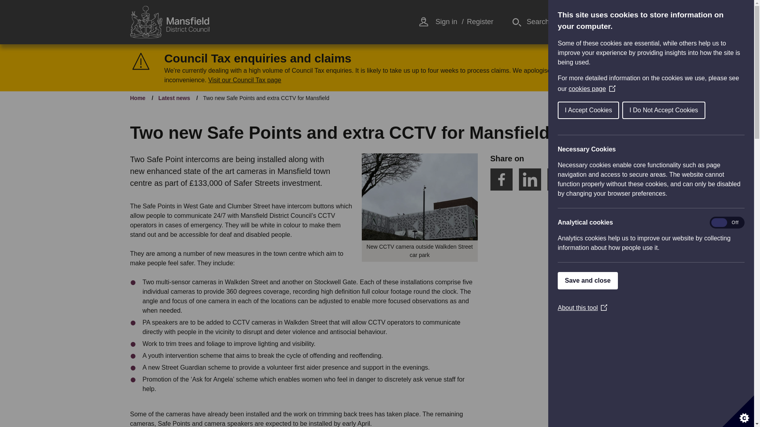 This screenshot has height=427, width=760. What do you see at coordinates (530, 22) in the screenshot?
I see `Search` at bounding box center [530, 22].